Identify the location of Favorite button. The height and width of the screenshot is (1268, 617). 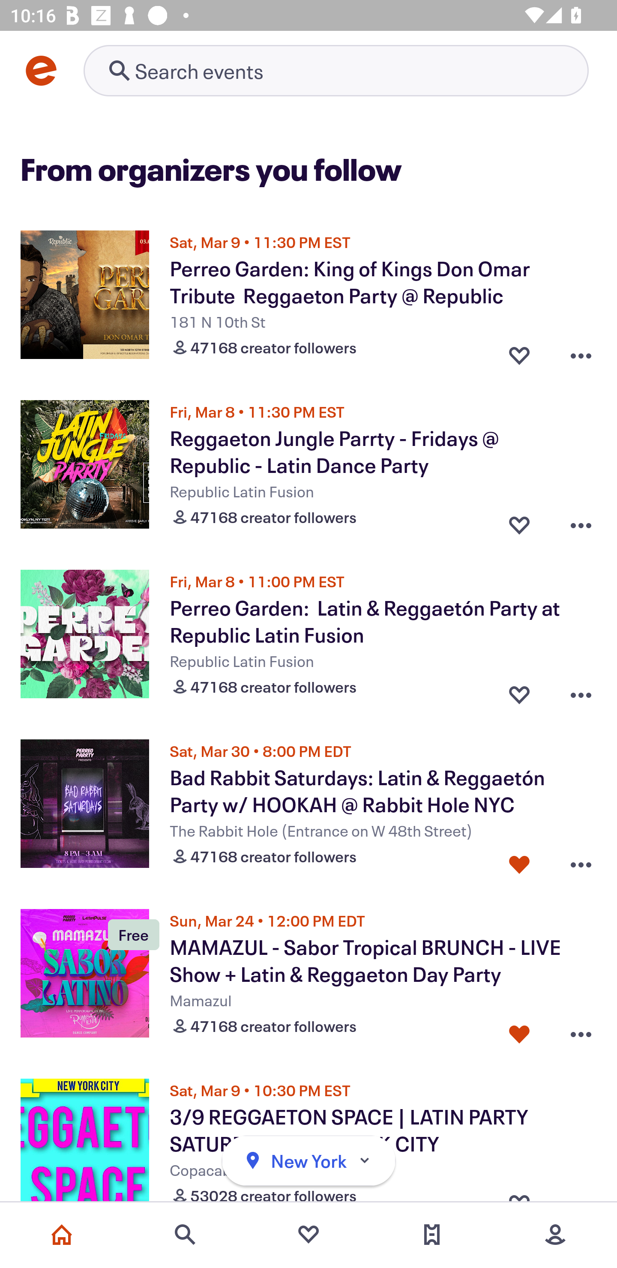
(519, 352).